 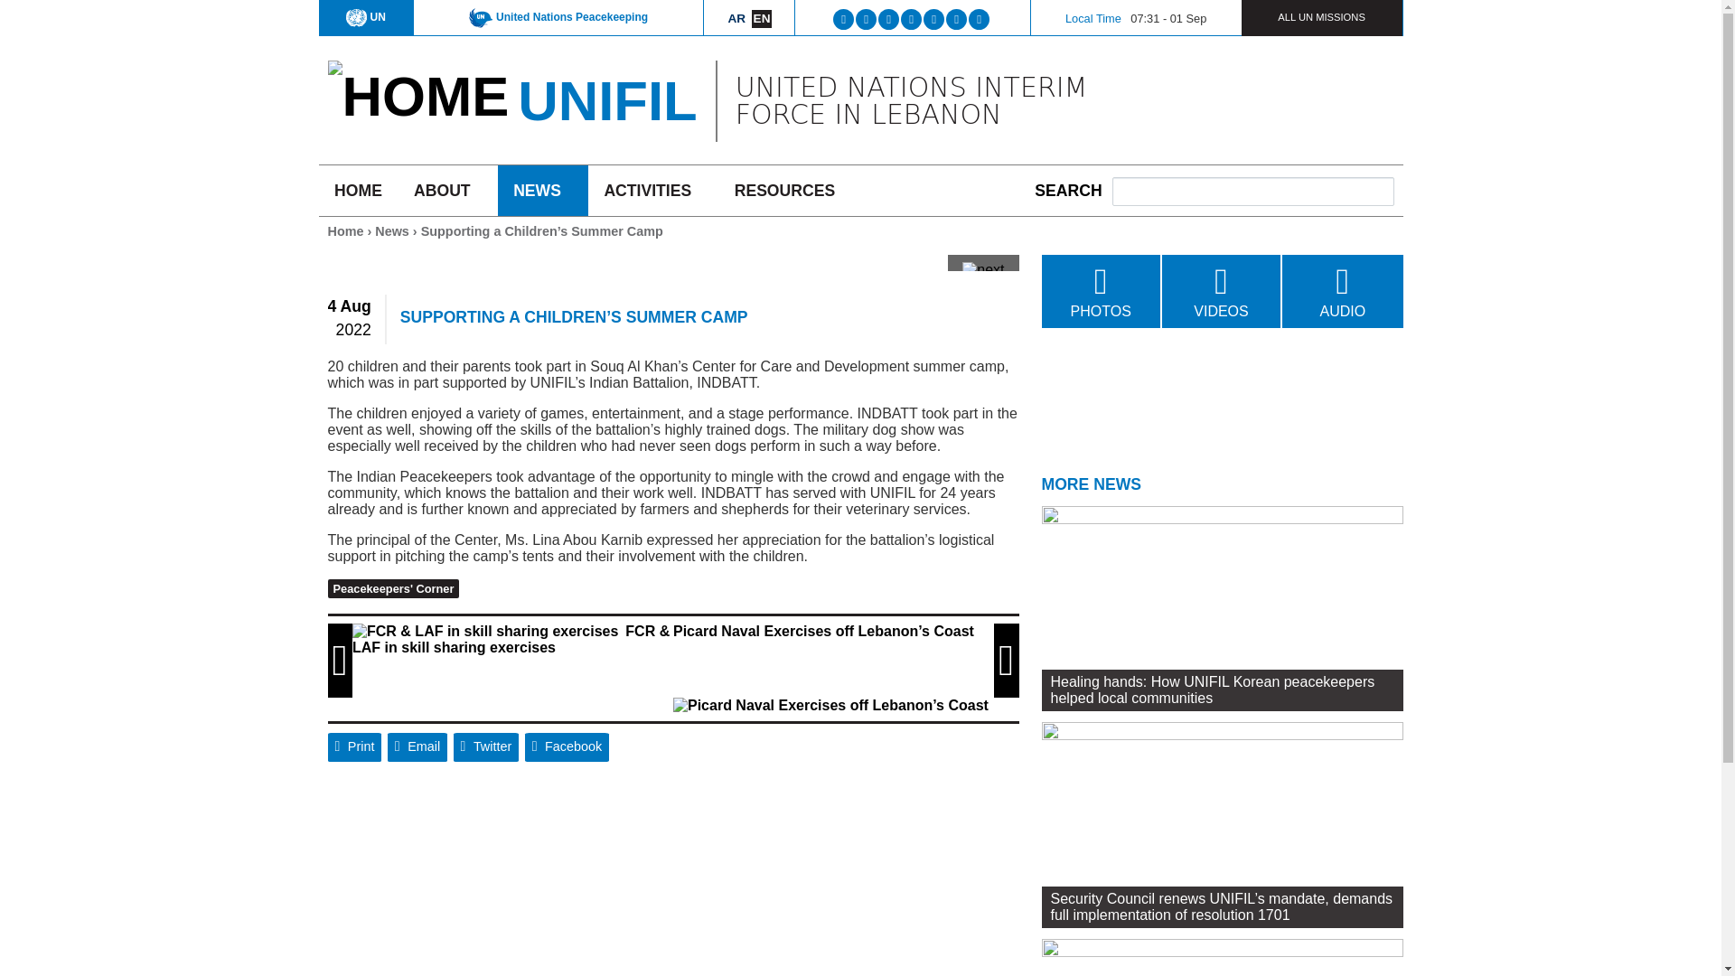 What do you see at coordinates (365, 16) in the screenshot?
I see `UN` at bounding box center [365, 16].